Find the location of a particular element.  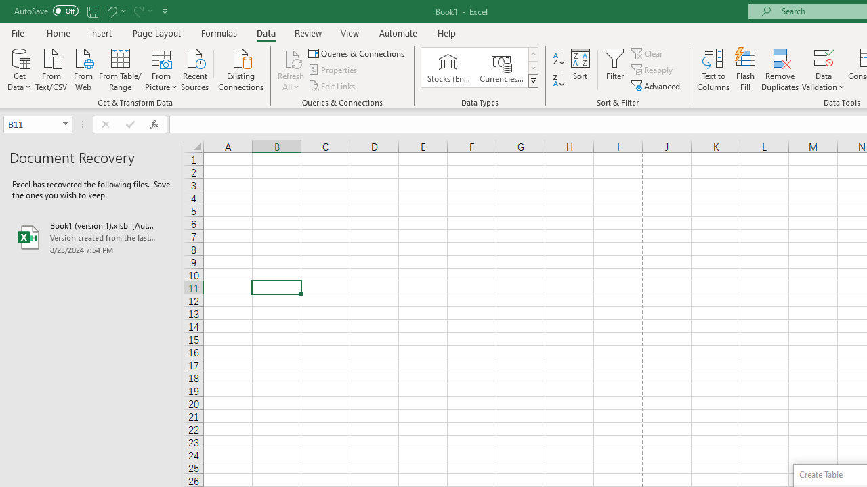

Recent Sources is located at coordinates (195, 68).